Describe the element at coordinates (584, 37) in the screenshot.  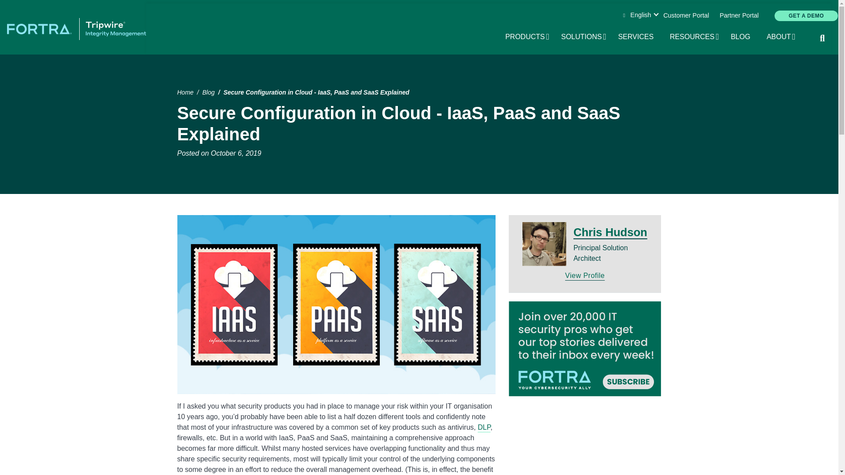
I see `BLOG` at that location.